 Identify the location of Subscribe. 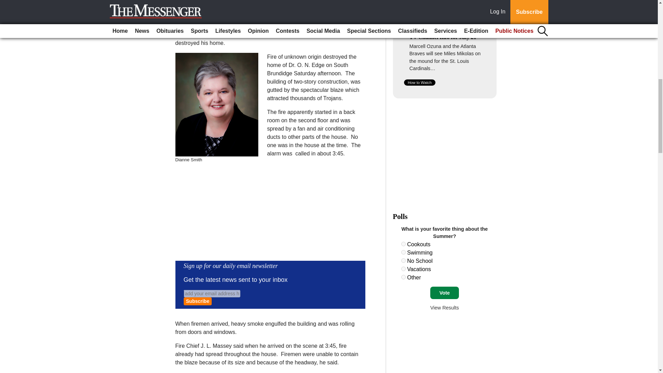
(198, 301).